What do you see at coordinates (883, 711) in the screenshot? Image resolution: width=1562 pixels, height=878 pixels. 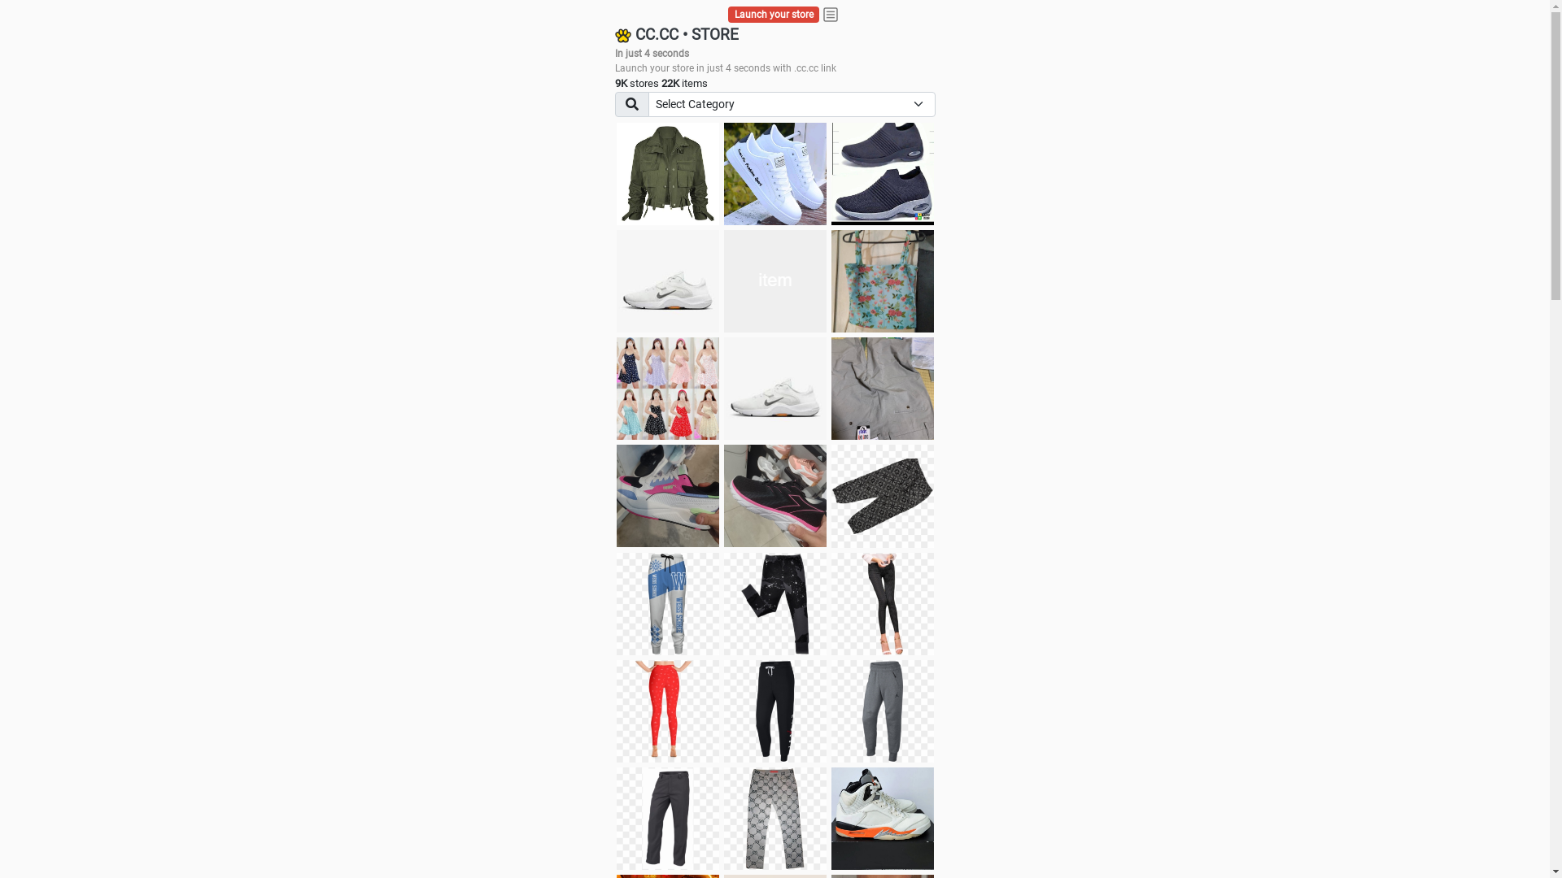 I see `Pant` at bounding box center [883, 711].